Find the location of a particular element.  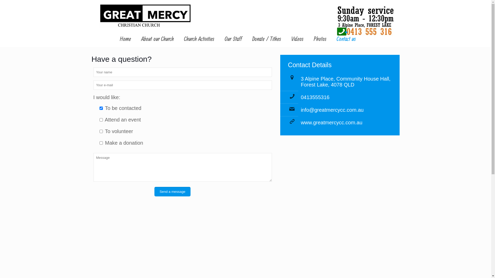

Donate / Tithes is located at coordinates (267, 39).